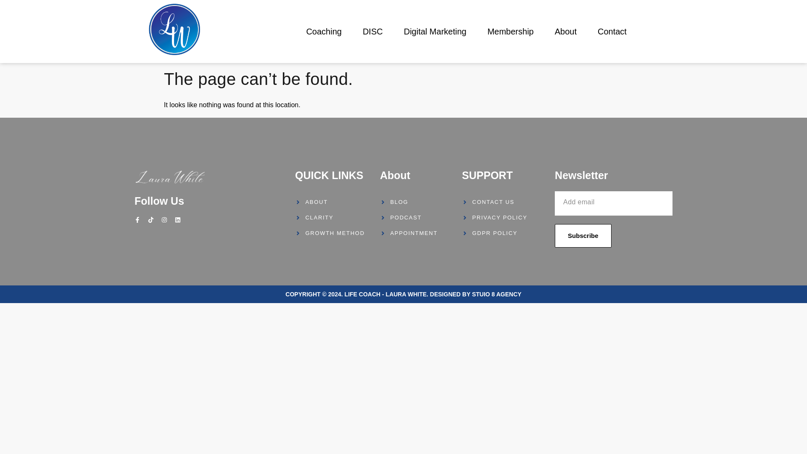 Image resolution: width=807 pixels, height=454 pixels. Describe the element at coordinates (324, 31) in the screenshot. I see `Coaching` at that location.